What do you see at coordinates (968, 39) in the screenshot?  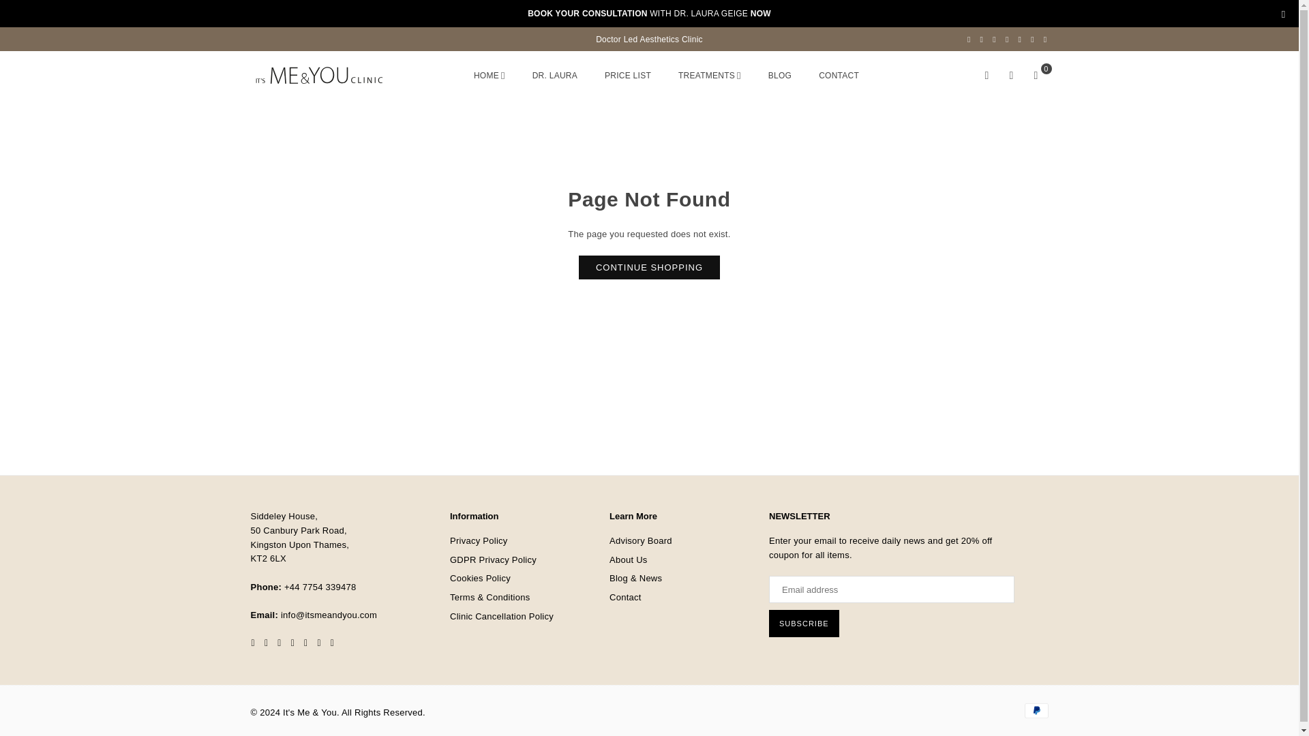 I see `Facebook` at bounding box center [968, 39].